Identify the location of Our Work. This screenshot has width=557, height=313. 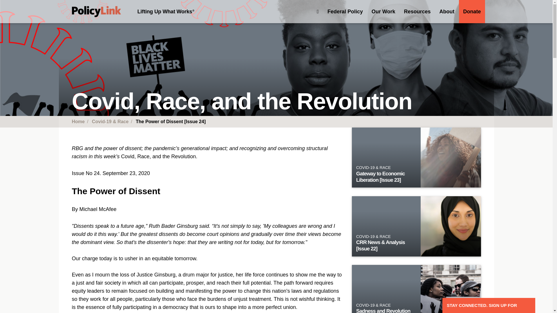
(384, 12).